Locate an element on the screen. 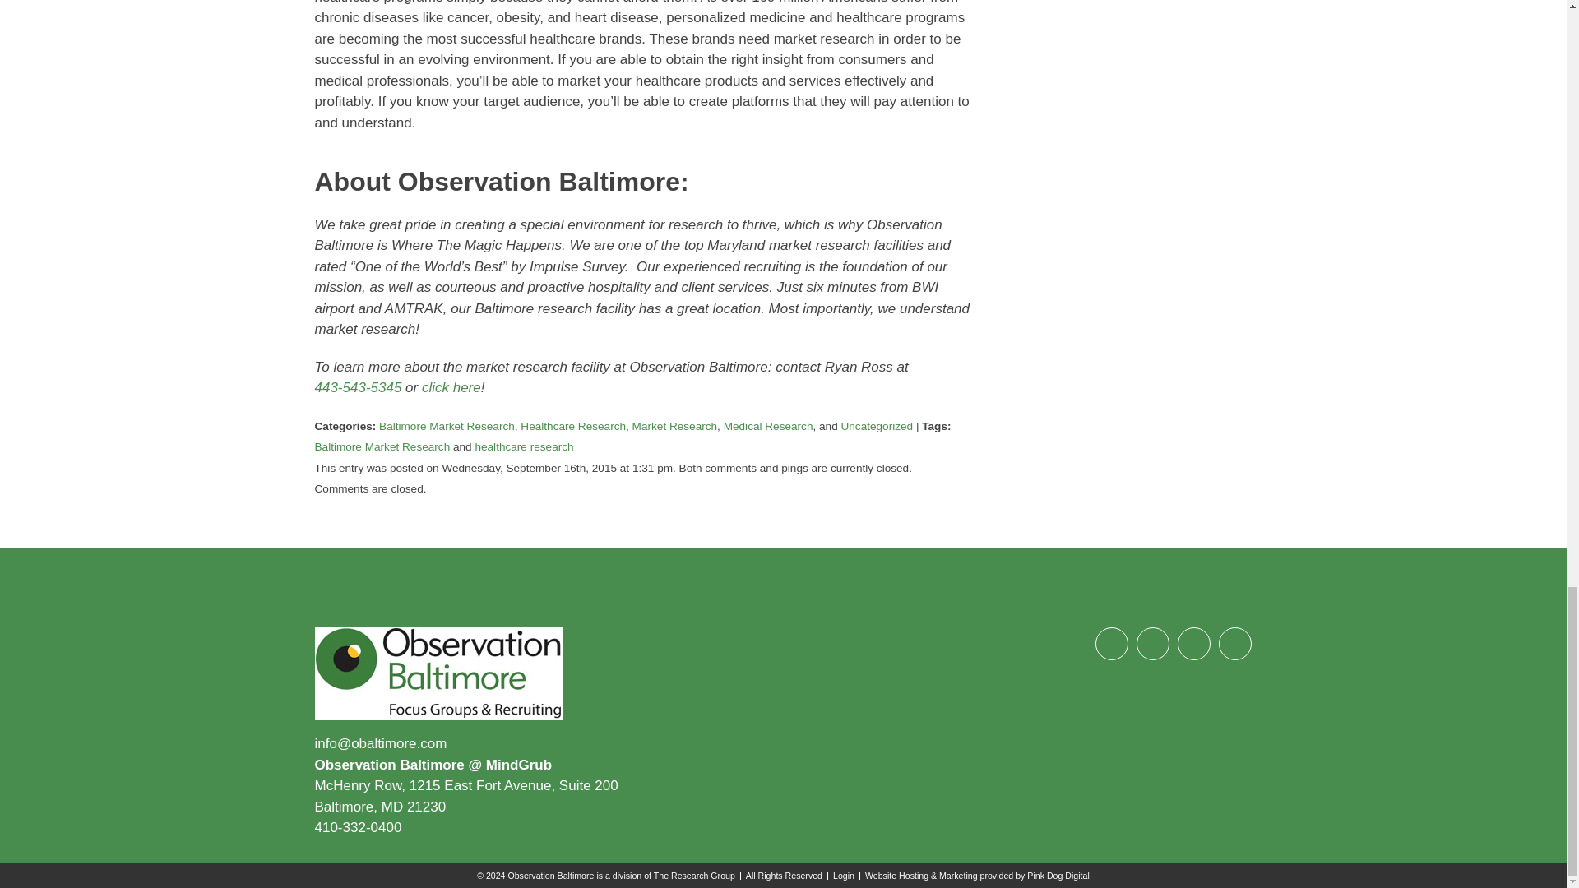  443-543-5345 is located at coordinates (357, 387).